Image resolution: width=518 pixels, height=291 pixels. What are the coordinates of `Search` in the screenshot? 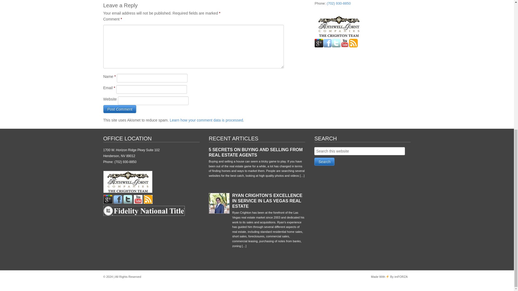 It's located at (324, 162).